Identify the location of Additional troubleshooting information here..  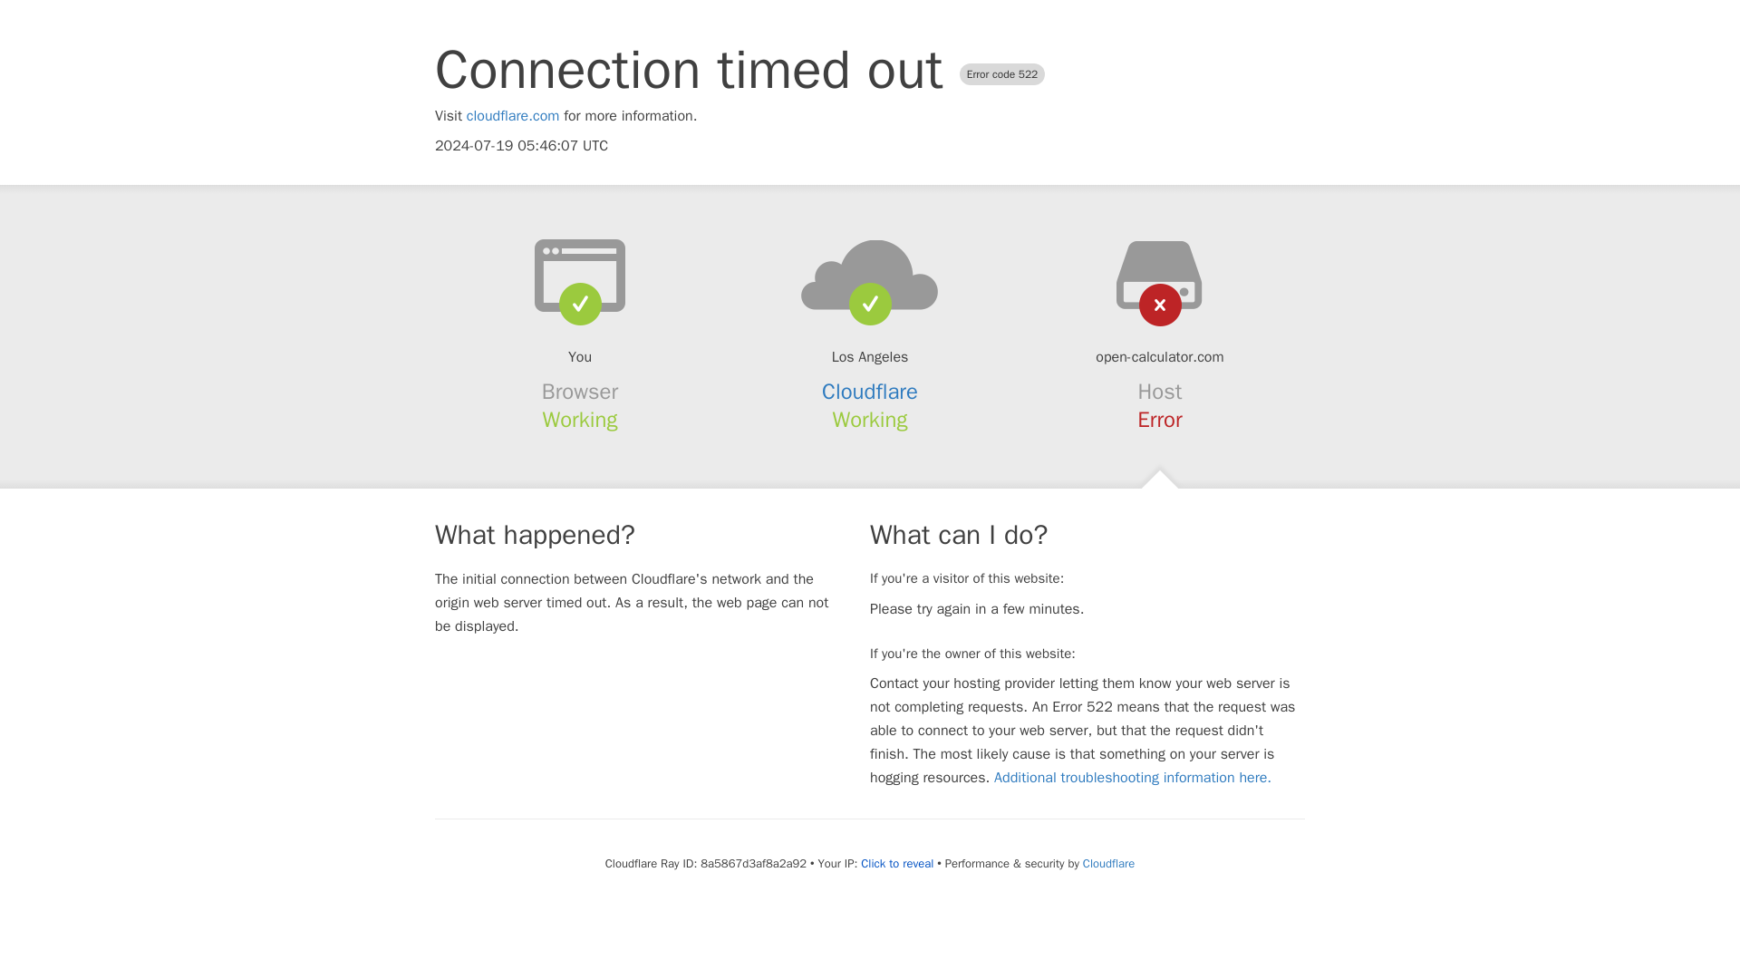
(1133, 778).